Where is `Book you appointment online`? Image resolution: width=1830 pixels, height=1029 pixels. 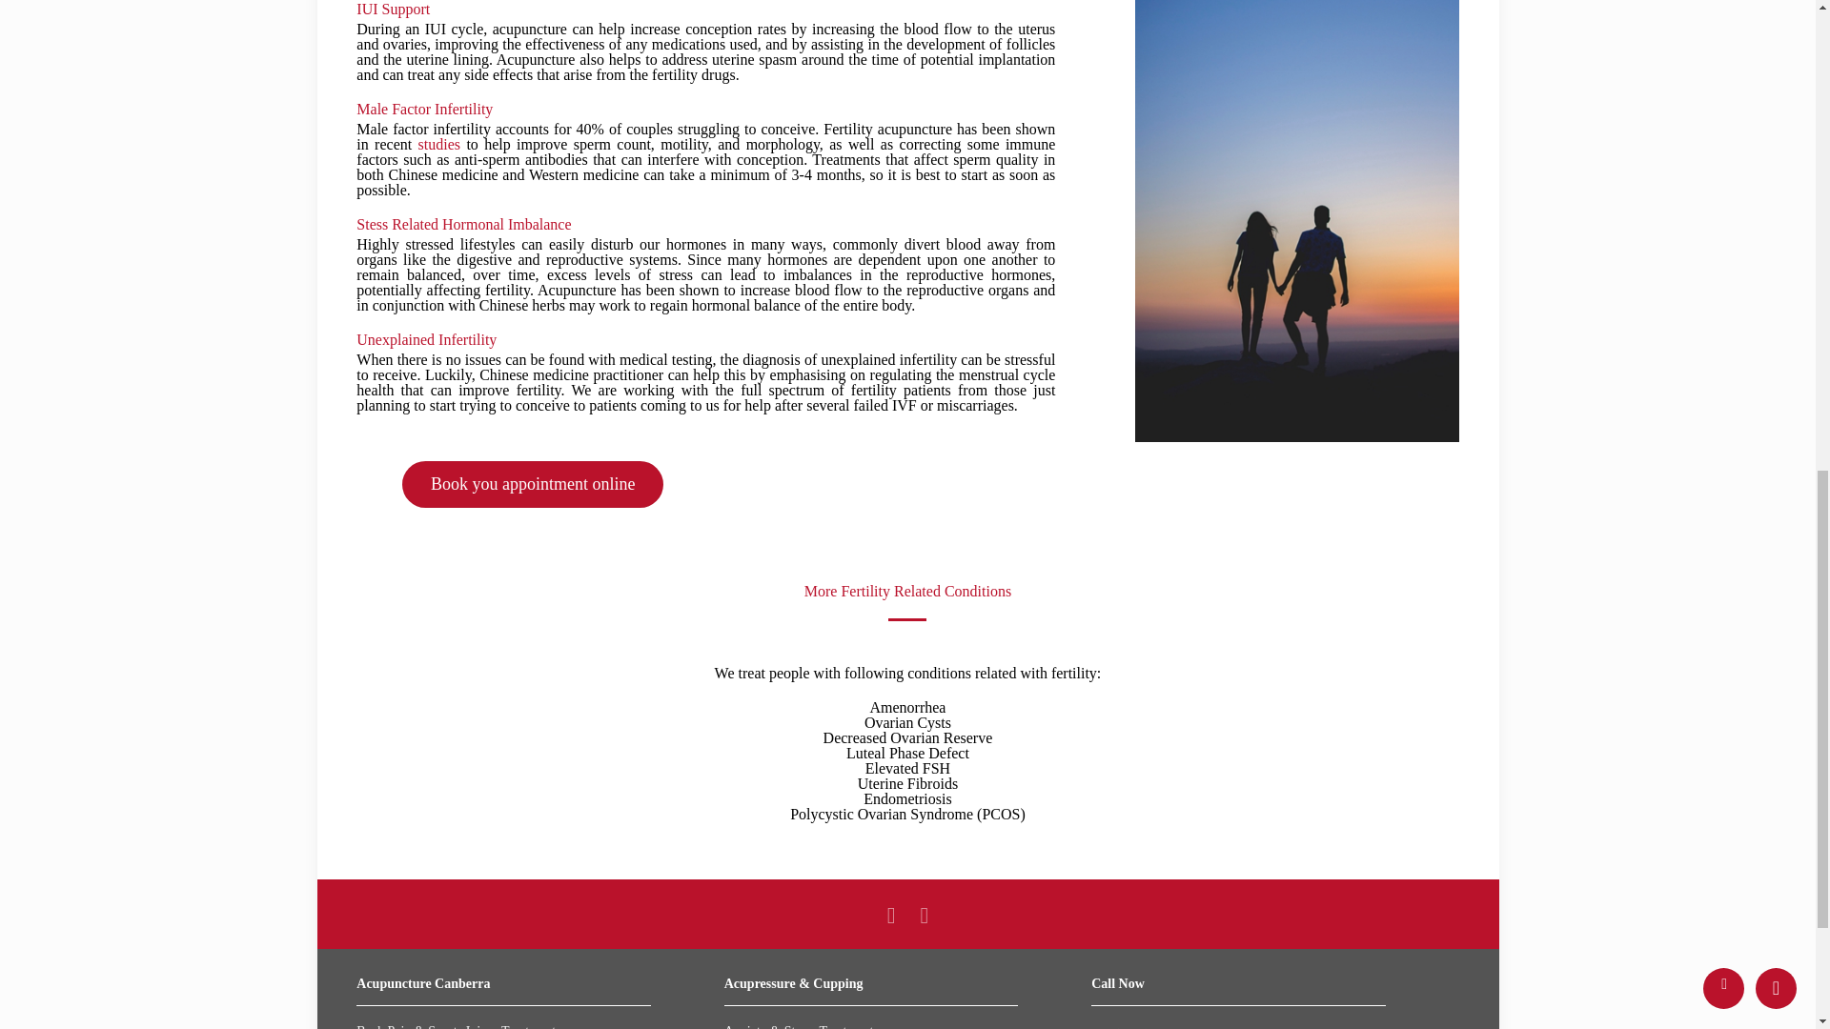
Book you appointment online is located at coordinates (532, 488).